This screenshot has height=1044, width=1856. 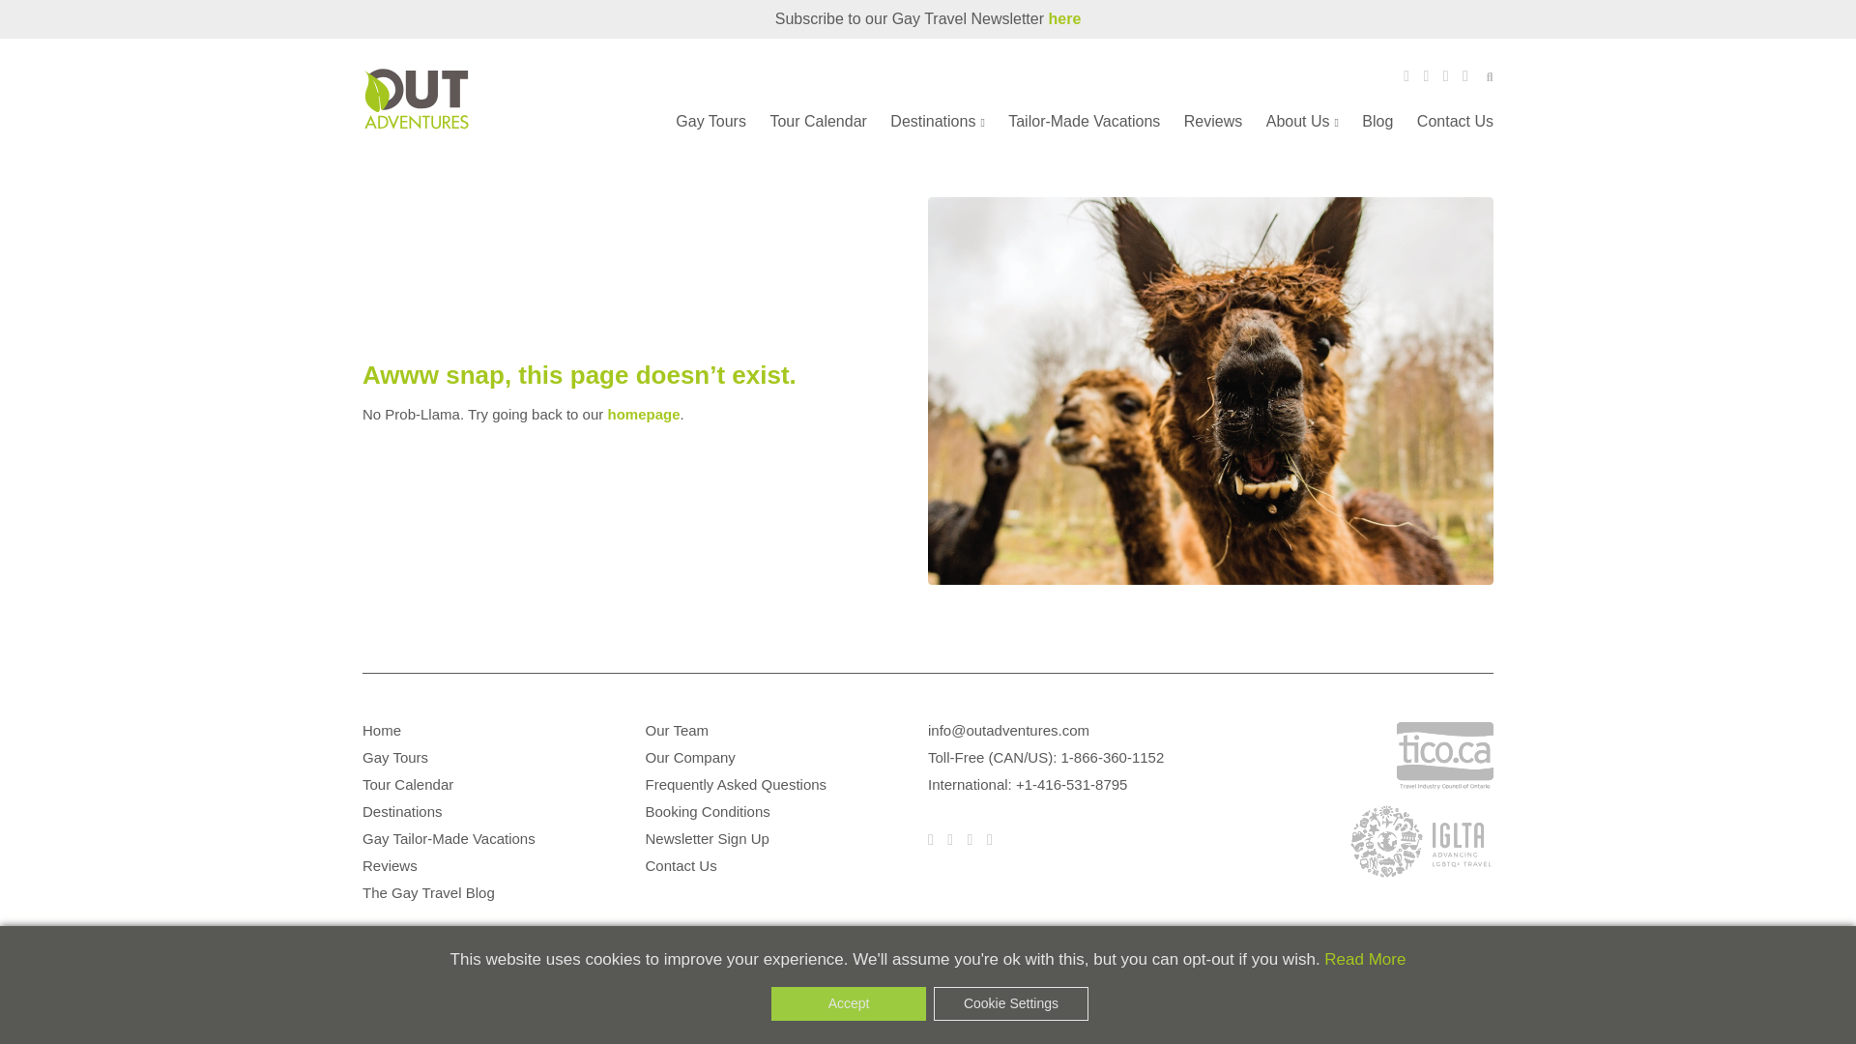 What do you see at coordinates (1212, 120) in the screenshot?
I see `Reviews` at bounding box center [1212, 120].